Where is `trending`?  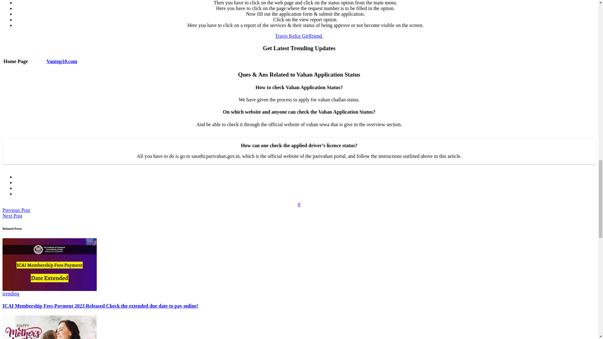
trending is located at coordinates (11, 293).